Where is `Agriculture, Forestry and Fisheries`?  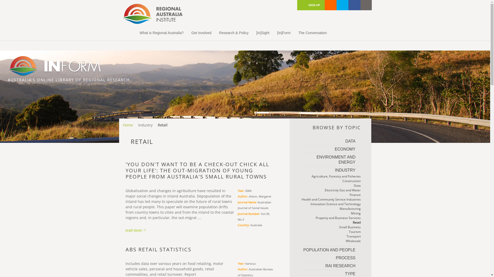
Agriculture, Forestry and Fisheries is located at coordinates (330, 176).